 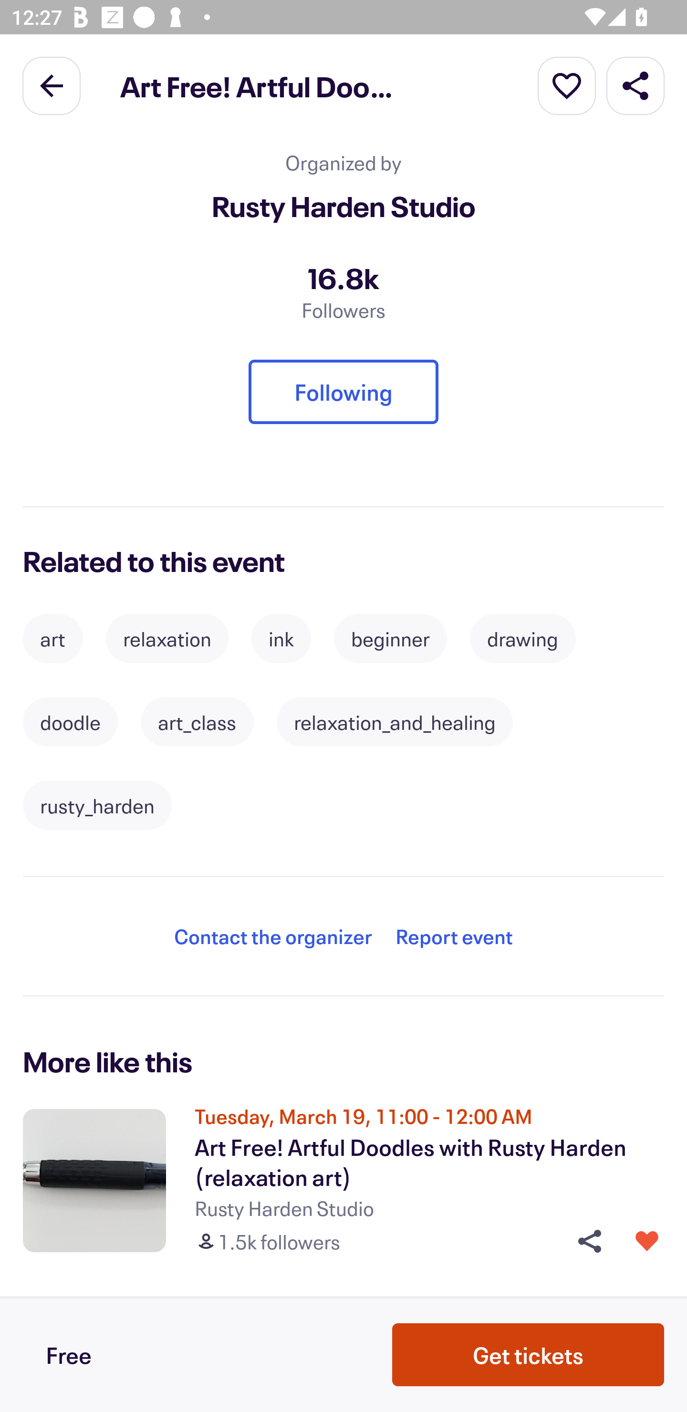 I want to click on beginner, so click(x=390, y=638).